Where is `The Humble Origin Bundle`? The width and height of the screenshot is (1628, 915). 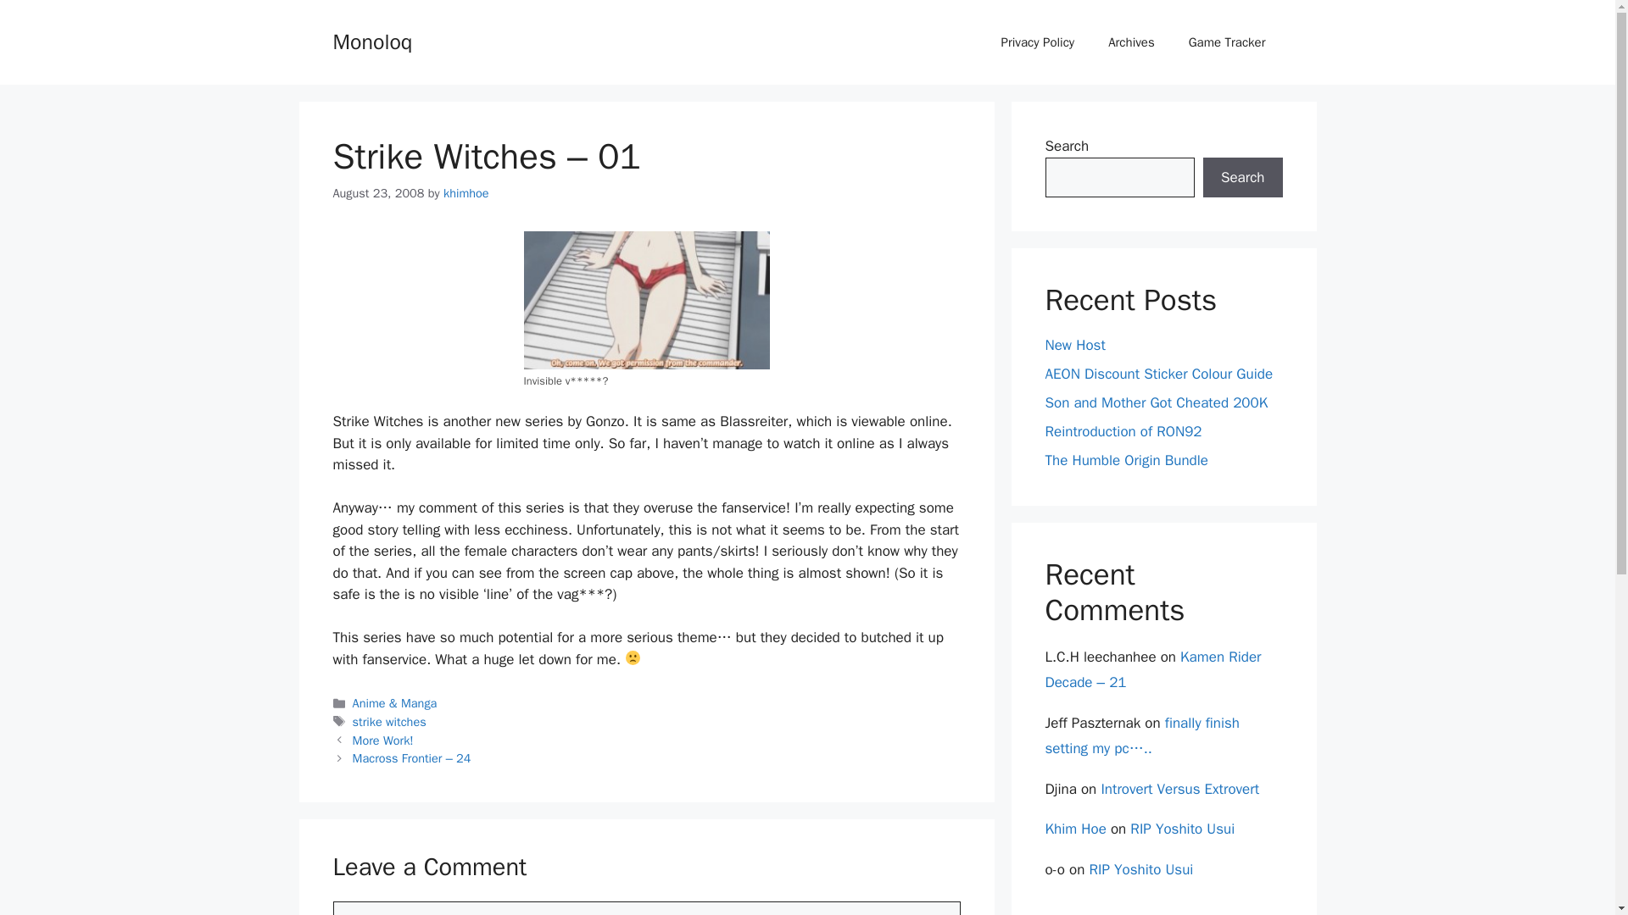 The Humble Origin Bundle is located at coordinates (1126, 461).